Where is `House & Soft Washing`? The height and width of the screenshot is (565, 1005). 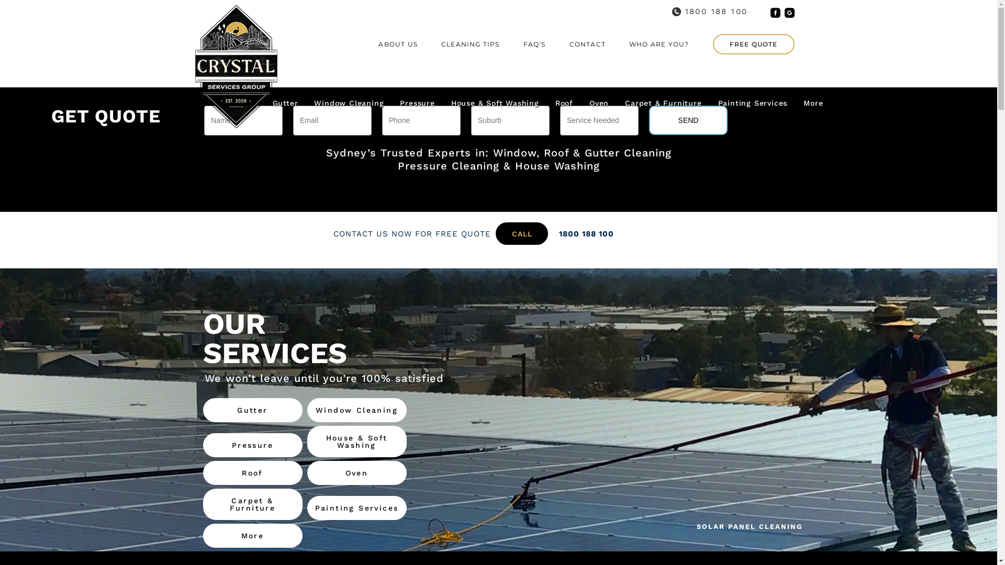 House & Soft Washing is located at coordinates (495, 106).